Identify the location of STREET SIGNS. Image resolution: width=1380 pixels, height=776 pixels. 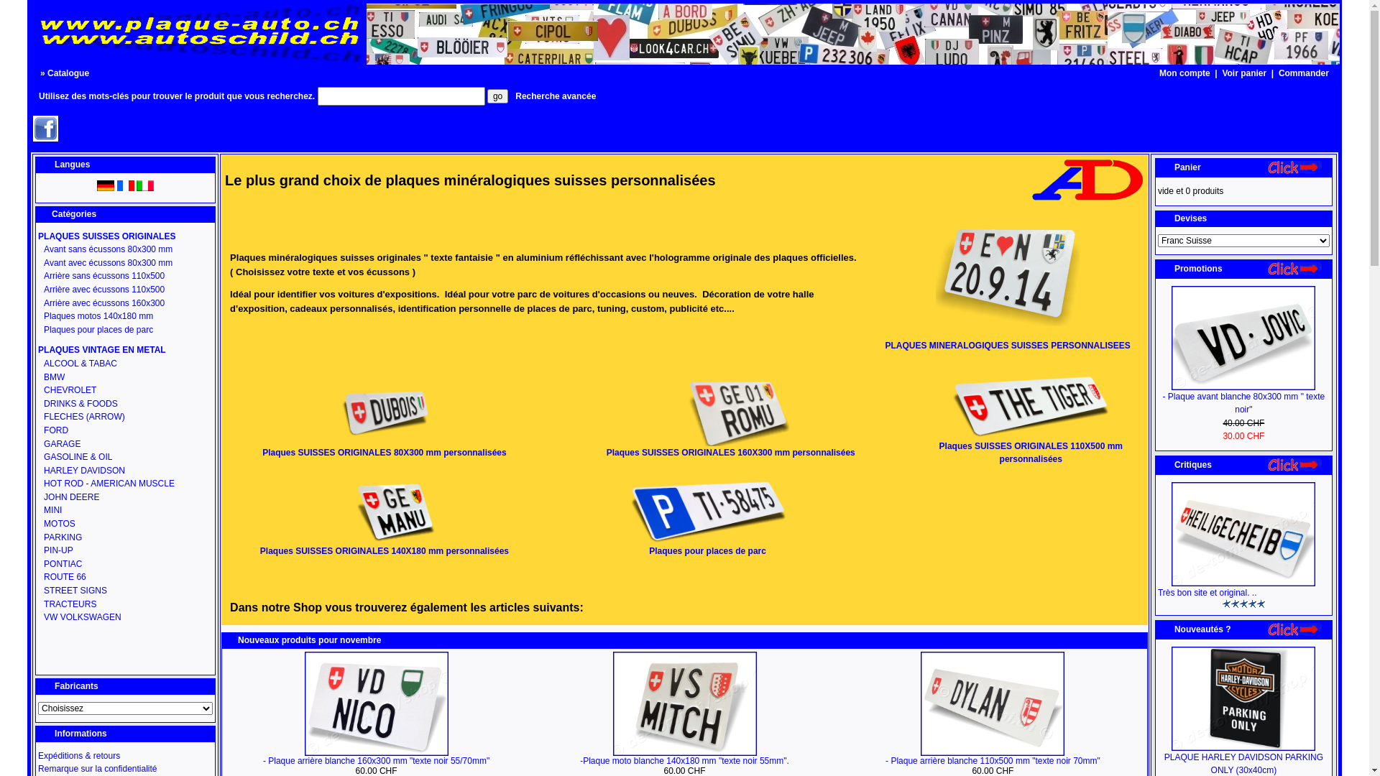
(125, 591).